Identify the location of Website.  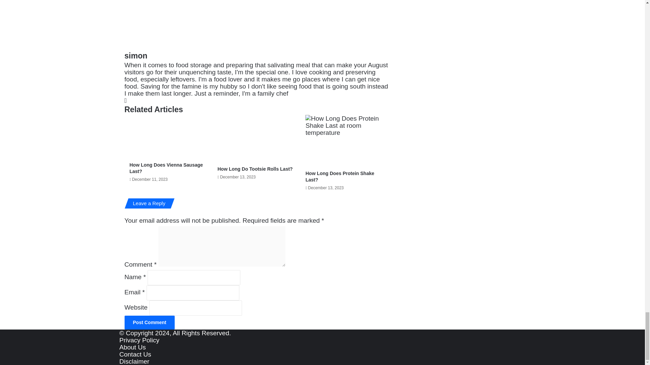
(126, 100).